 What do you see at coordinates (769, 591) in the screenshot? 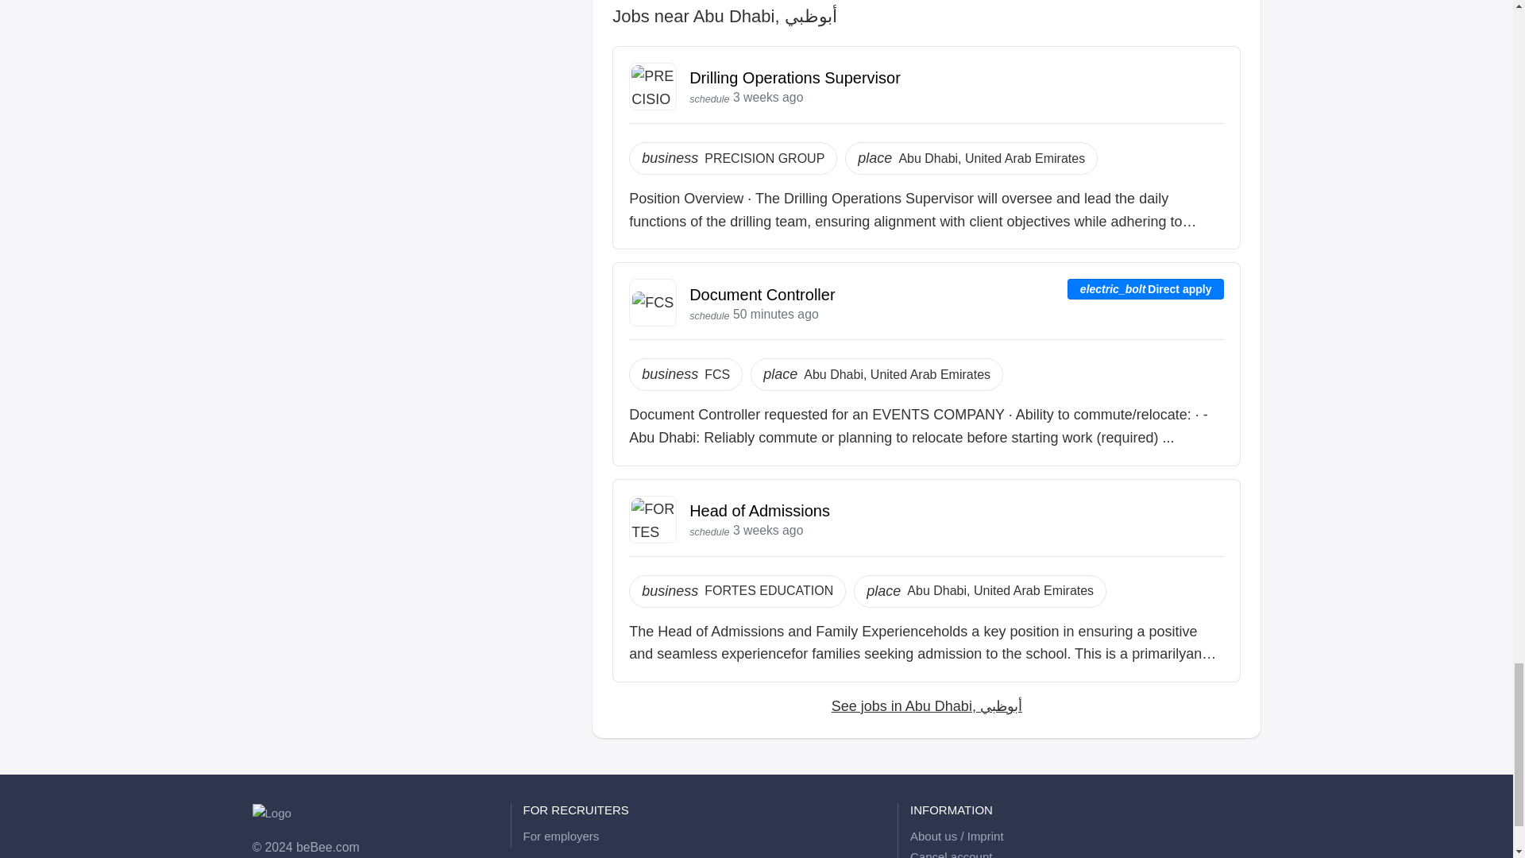
I see `FORTES EDUCATION` at bounding box center [769, 591].